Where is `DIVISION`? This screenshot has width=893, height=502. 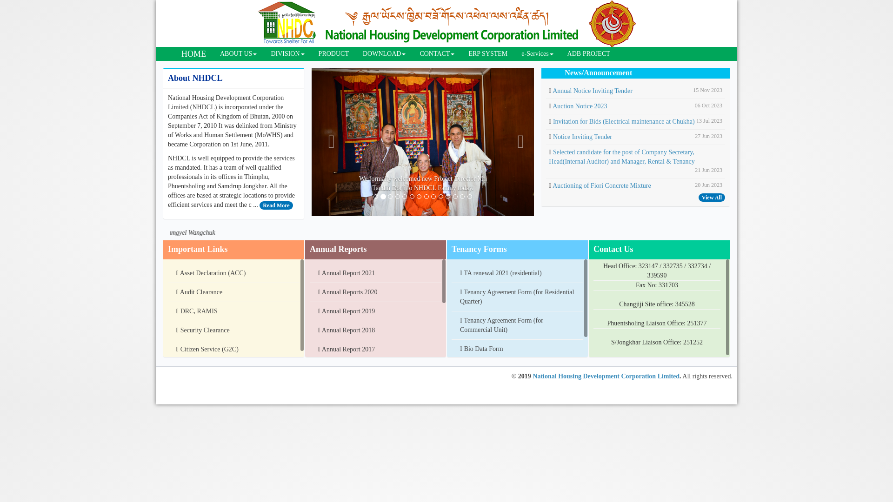 DIVISION is located at coordinates (287, 54).